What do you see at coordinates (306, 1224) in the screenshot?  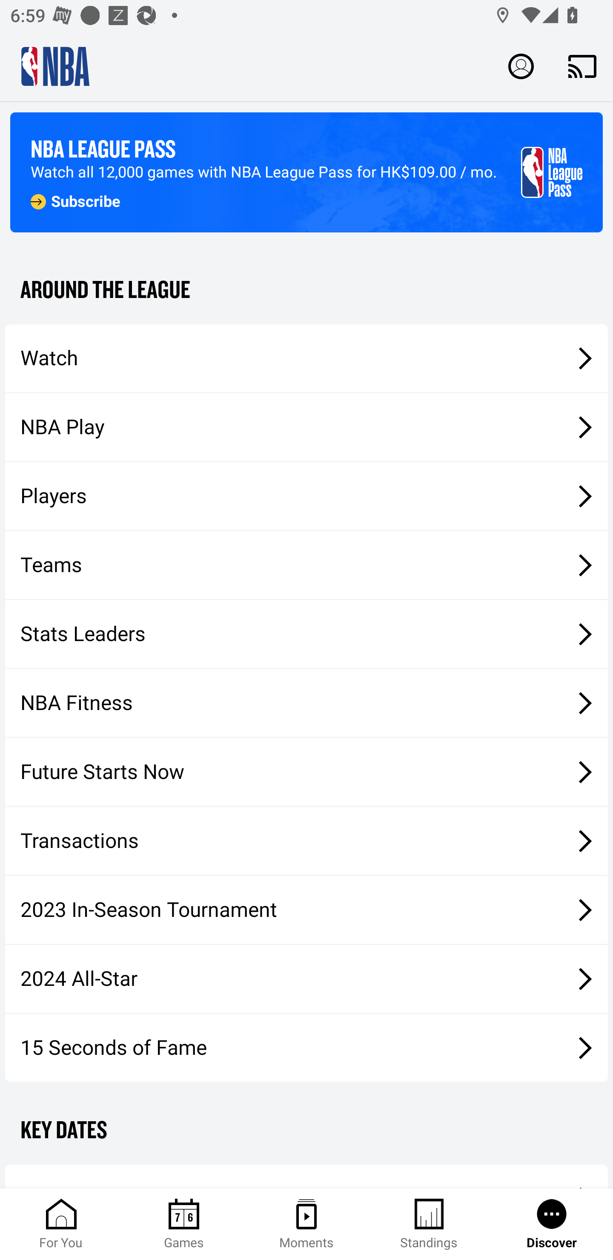 I see `Moments` at bounding box center [306, 1224].